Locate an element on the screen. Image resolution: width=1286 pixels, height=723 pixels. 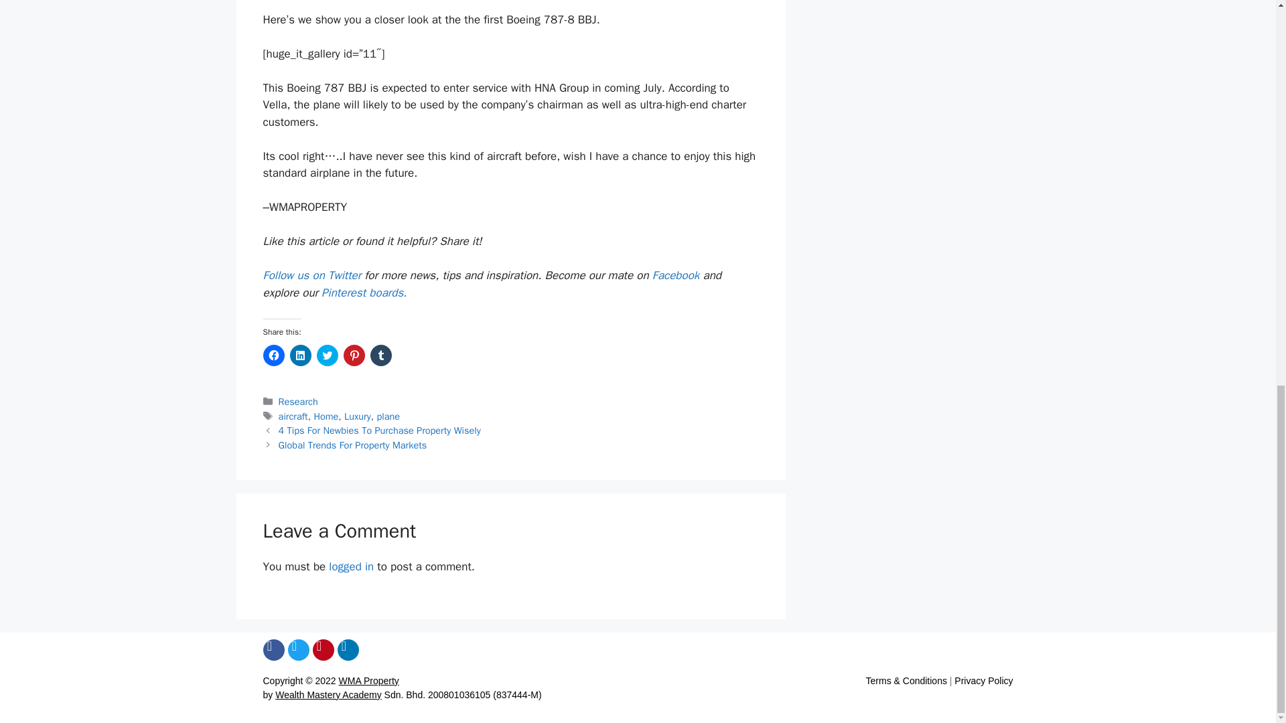
Luxury is located at coordinates (358, 416).